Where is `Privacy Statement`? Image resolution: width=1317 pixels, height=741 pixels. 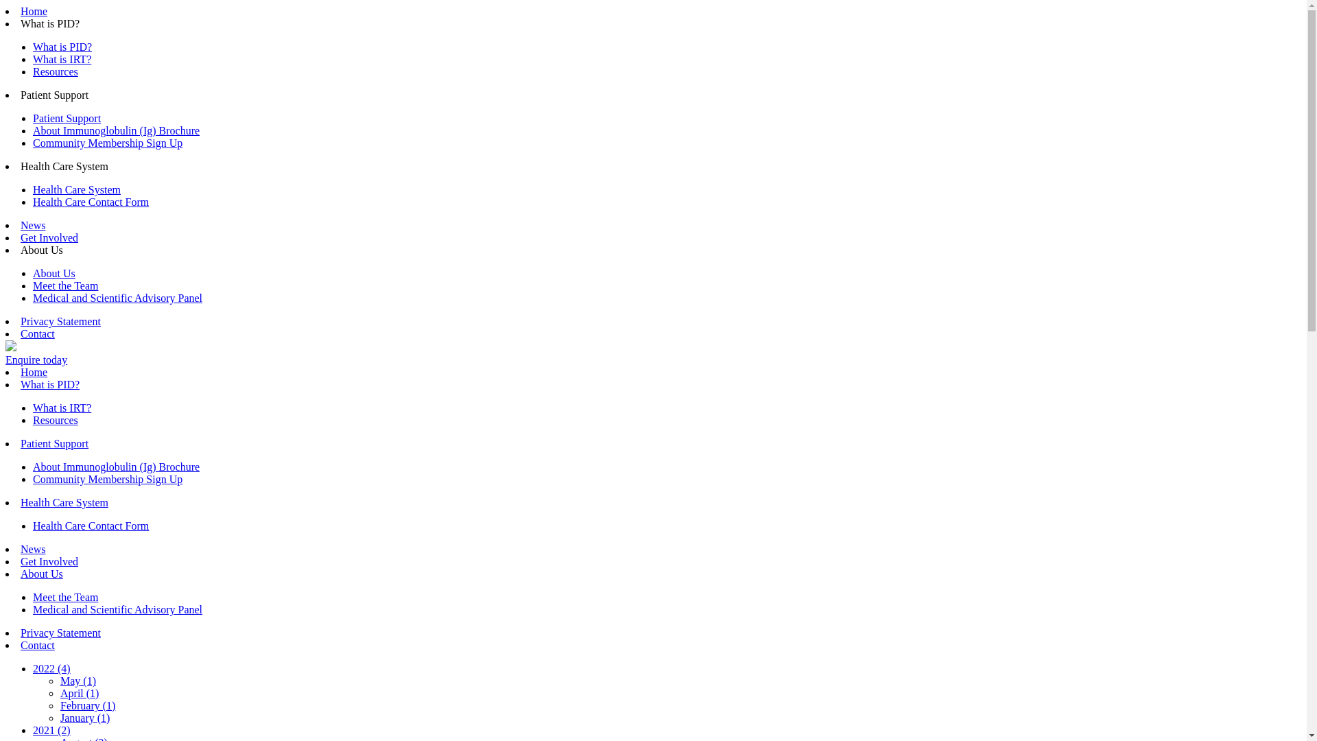
Privacy Statement is located at coordinates (60, 633).